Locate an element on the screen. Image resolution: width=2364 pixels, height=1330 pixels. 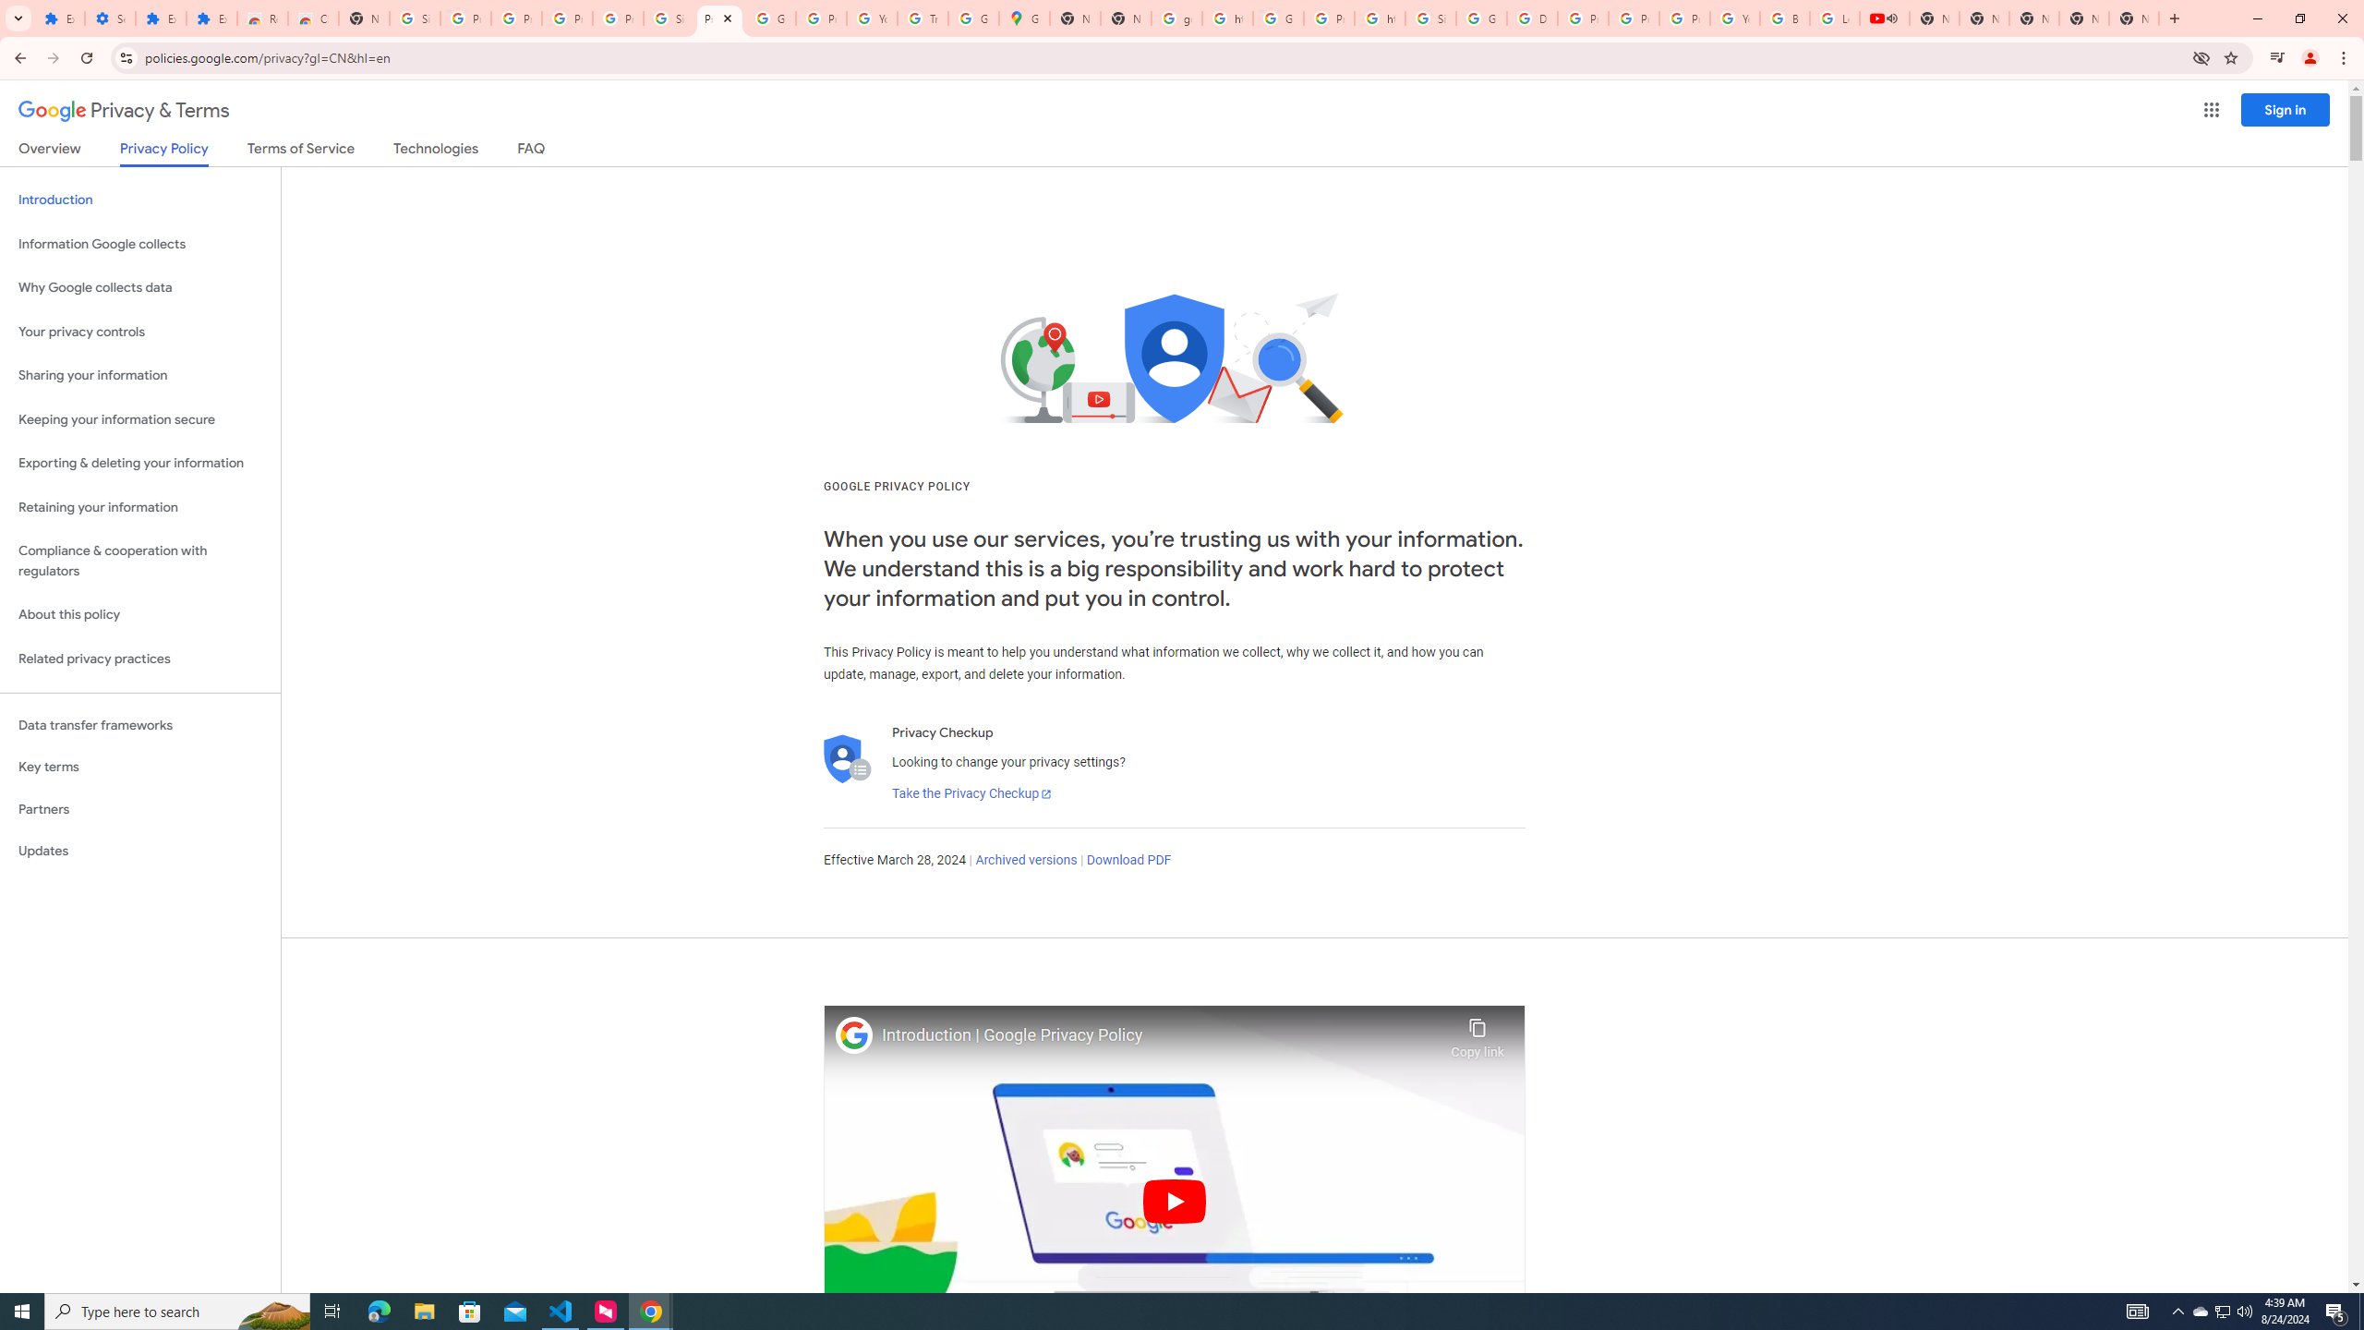
Privacy Help Center - Policies Help is located at coordinates (1583, 18).